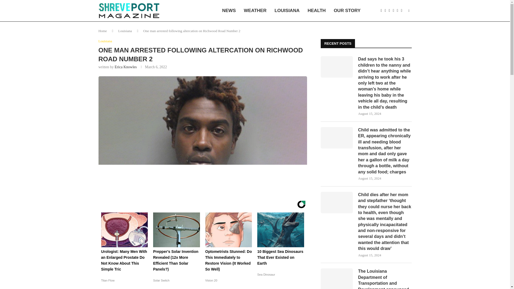 The width and height of the screenshot is (514, 289). I want to click on Home, so click(103, 31).